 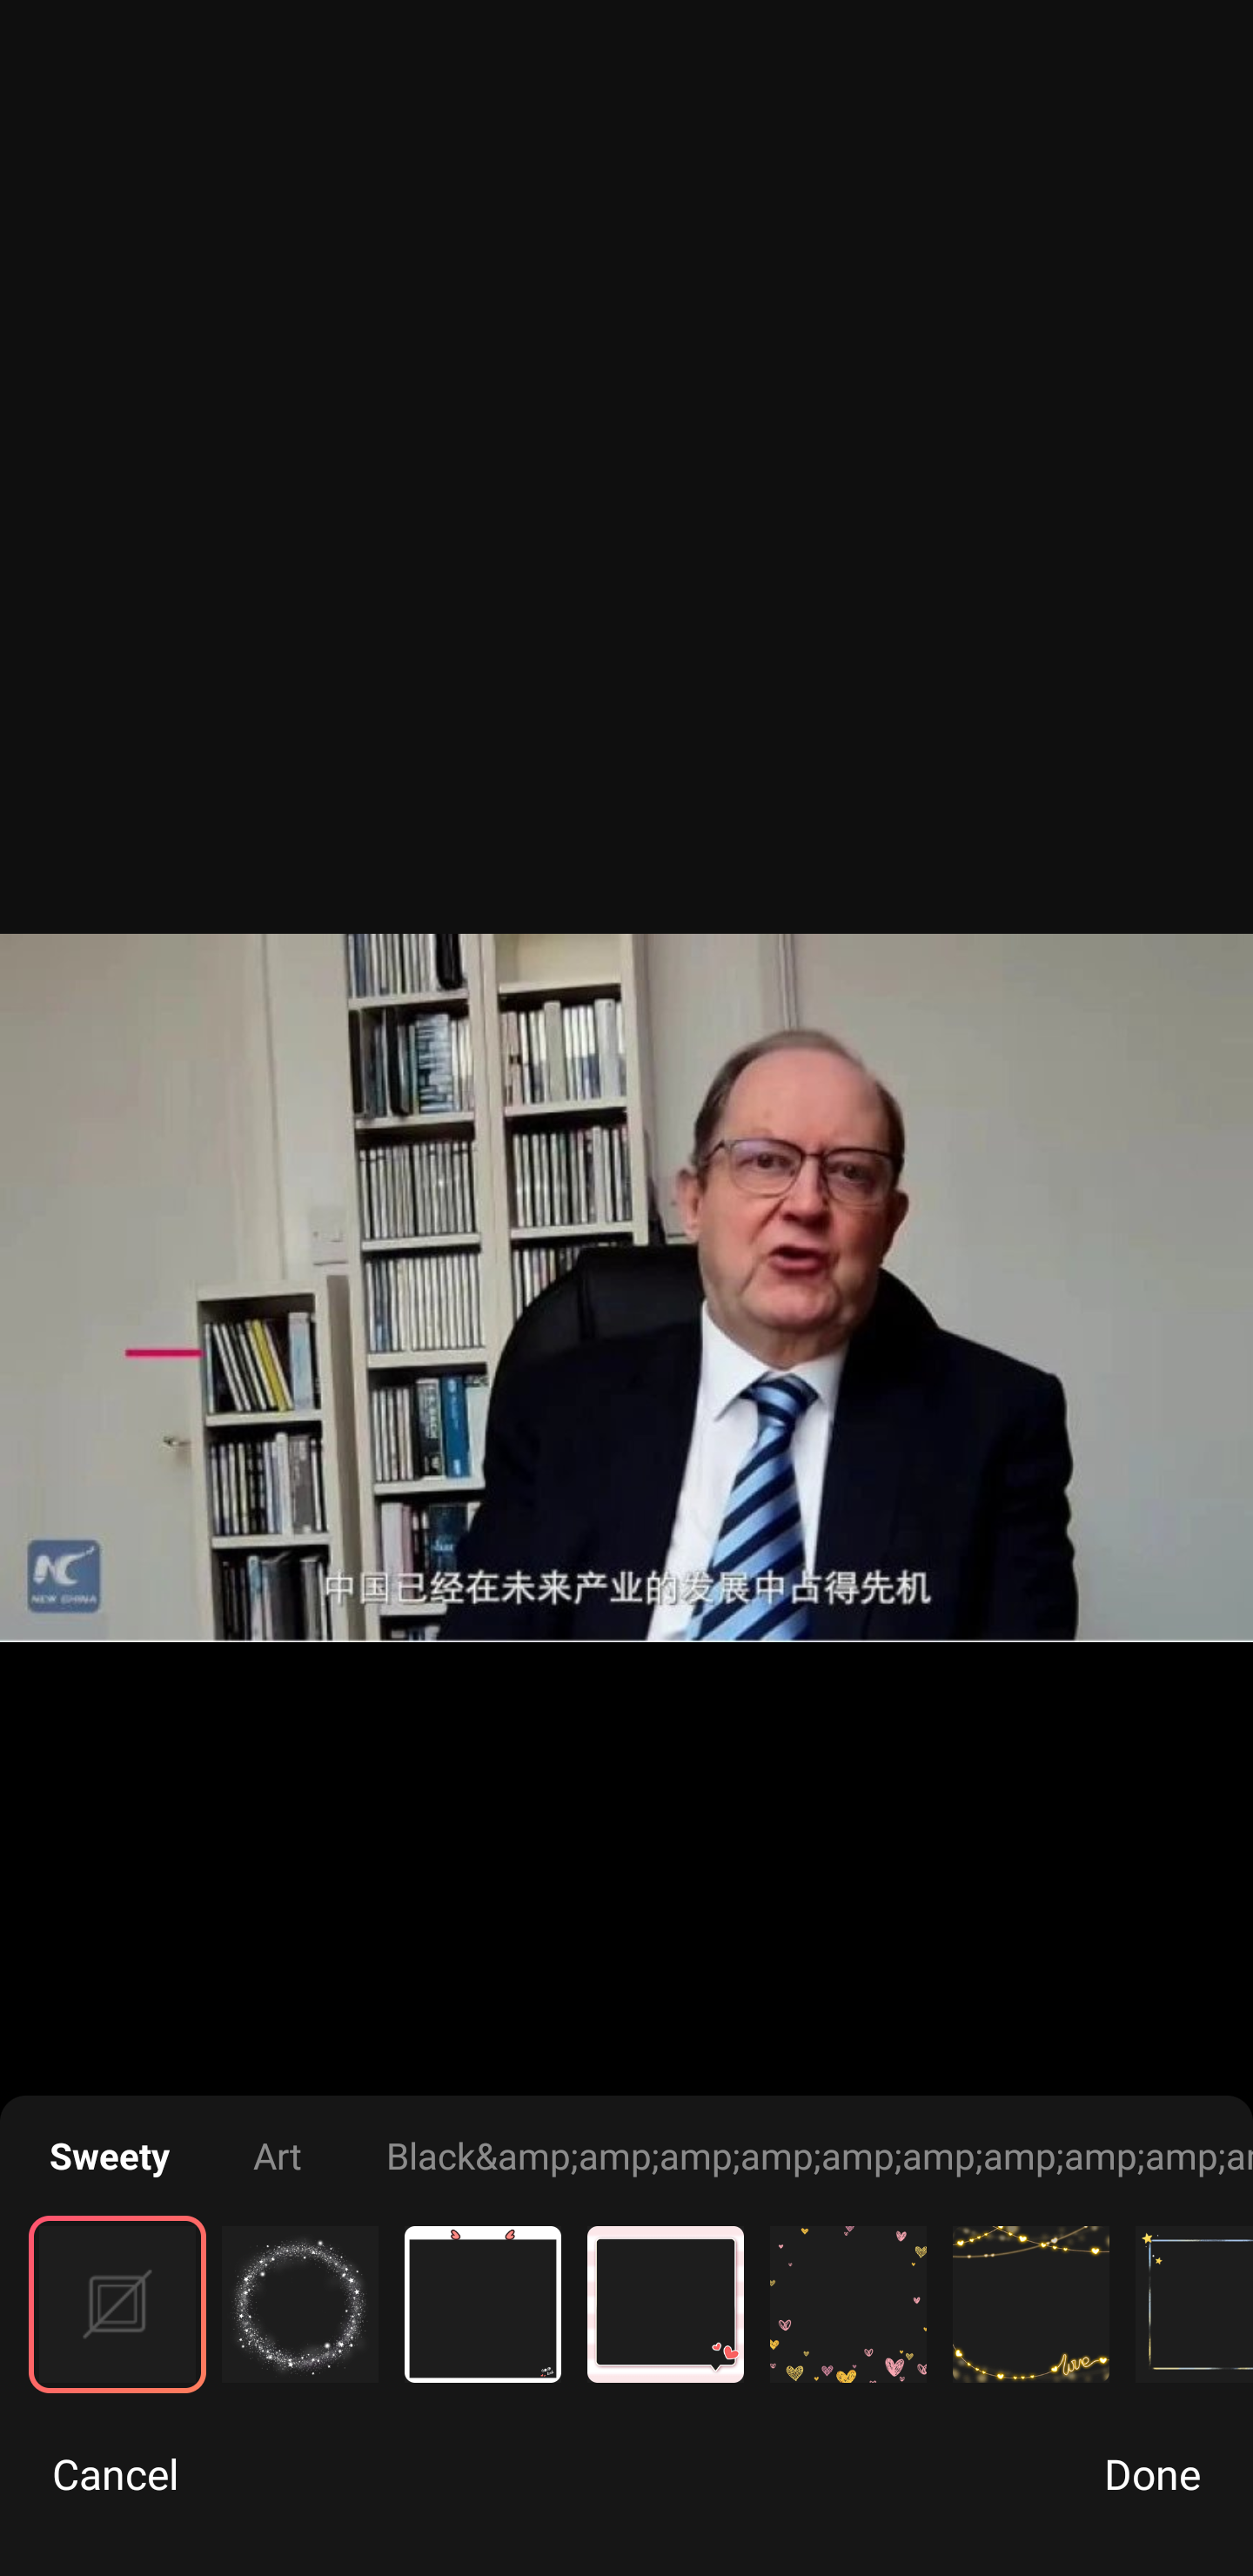 I want to click on Done, so click(x=1152, y=2473).